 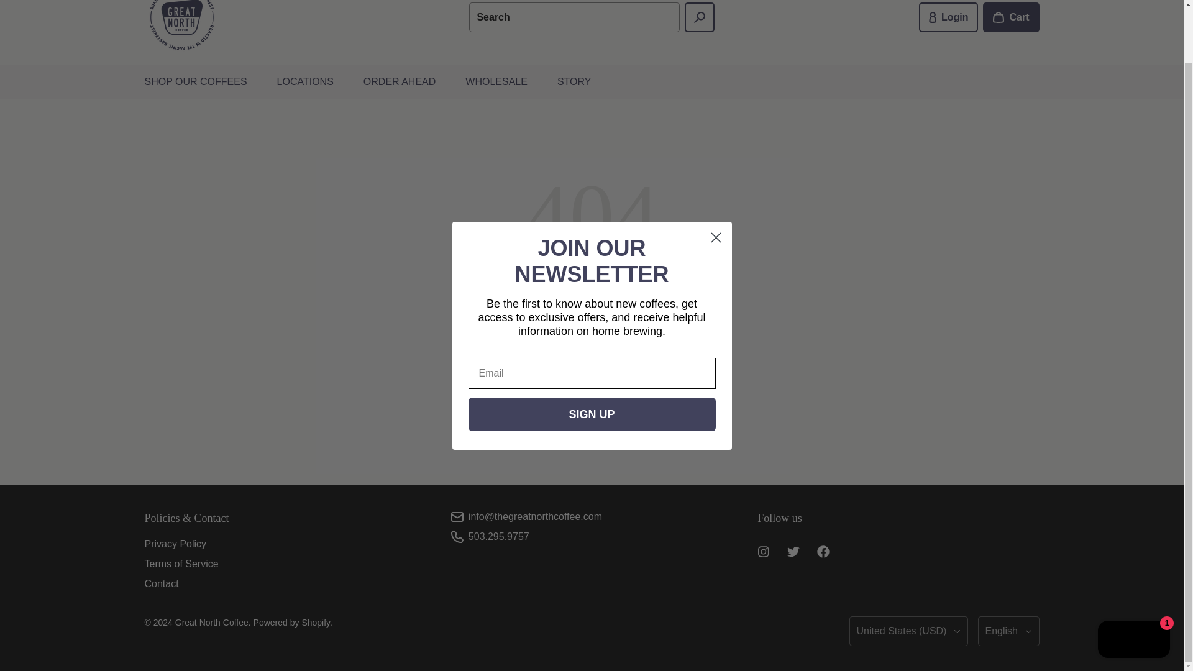 I want to click on Twitter, so click(x=793, y=552).